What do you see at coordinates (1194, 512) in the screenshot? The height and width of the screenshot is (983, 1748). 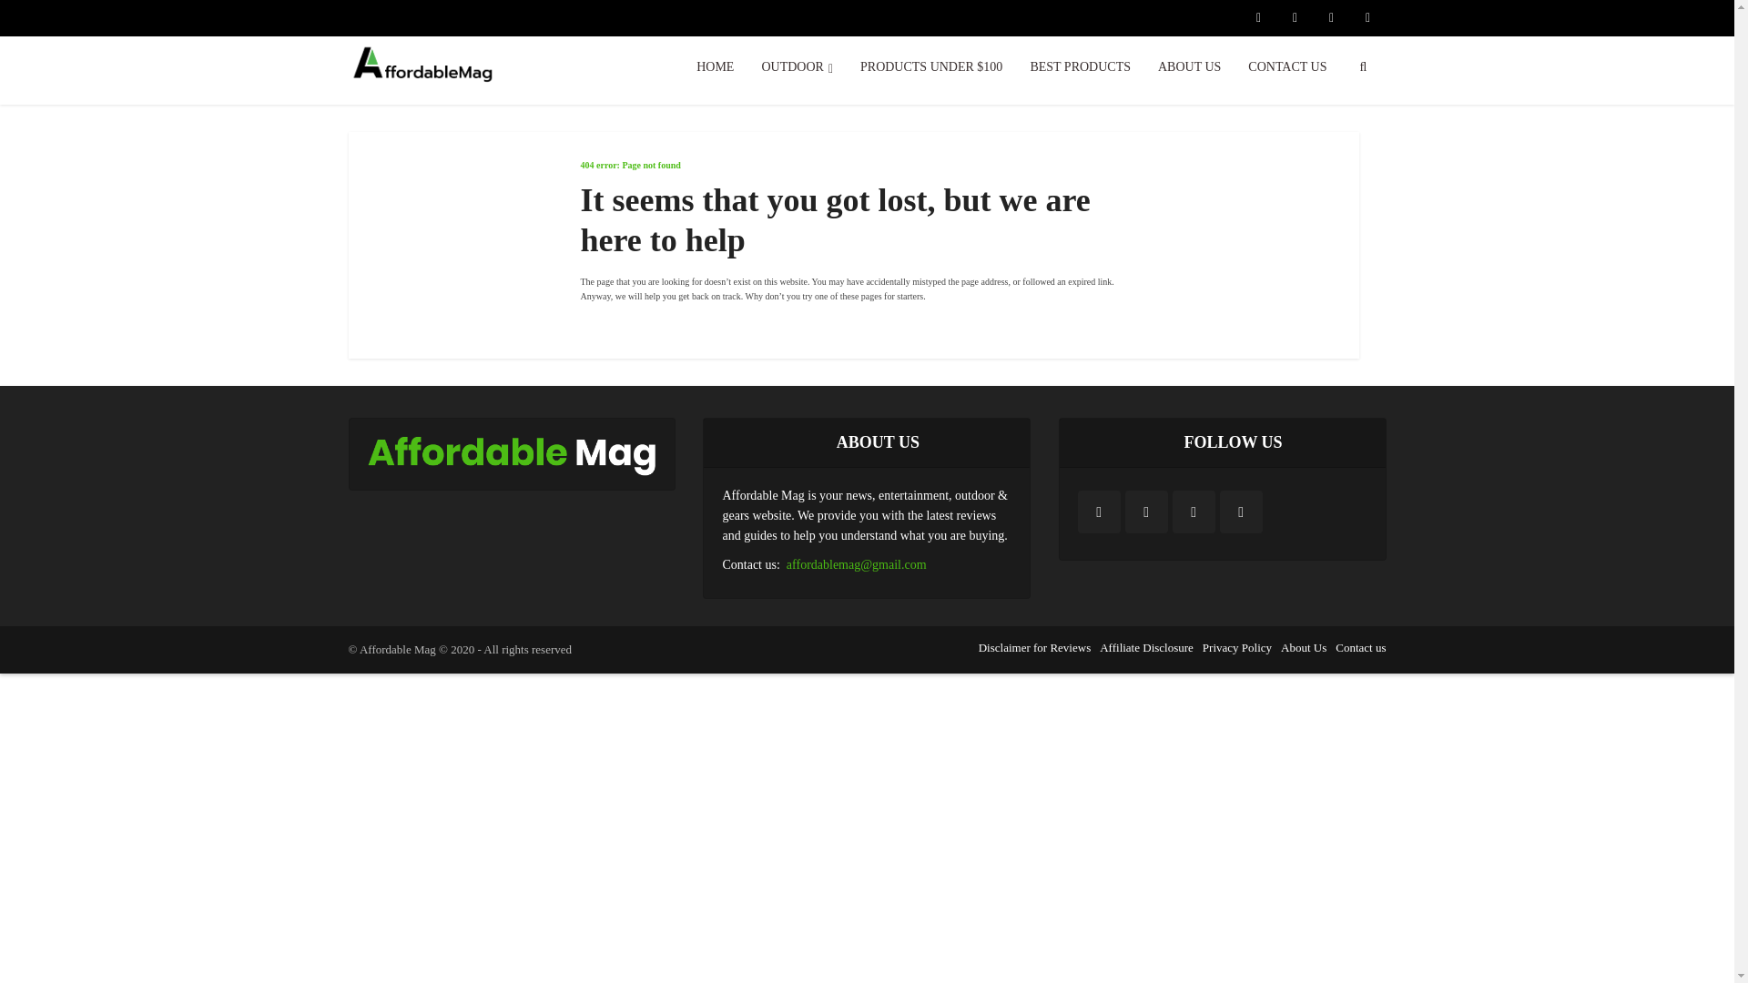 I see `twitter` at bounding box center [1194, 512].